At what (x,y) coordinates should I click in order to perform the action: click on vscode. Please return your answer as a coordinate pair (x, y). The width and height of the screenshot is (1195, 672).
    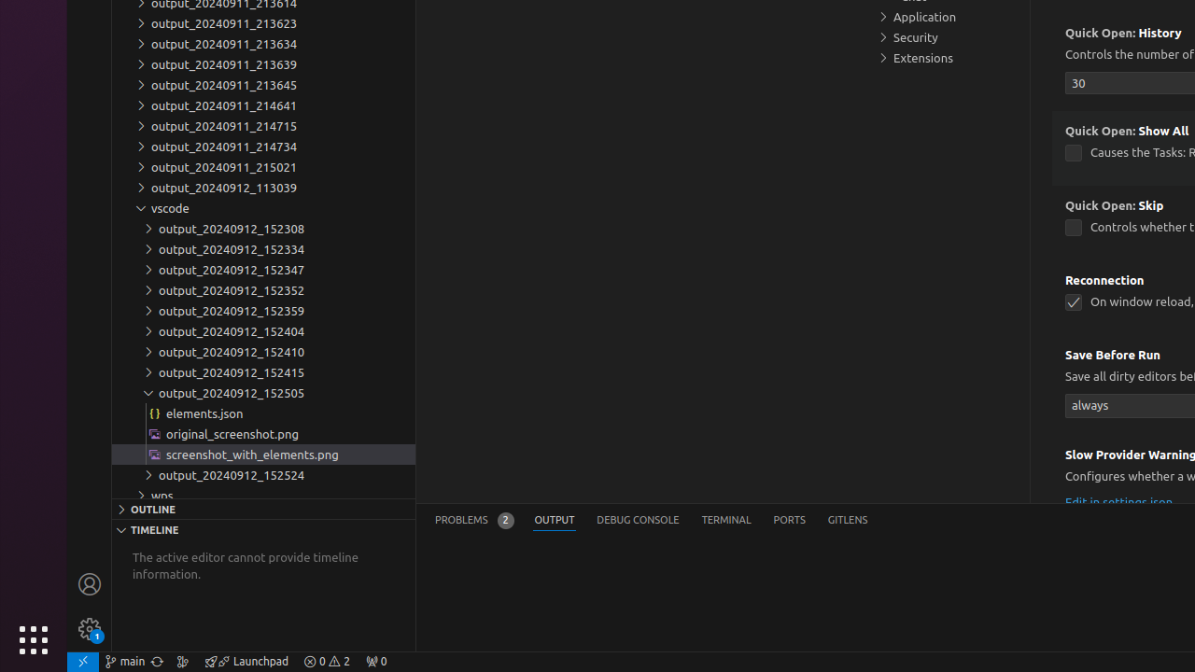
    Looking at the image, I should click on (263, 208).